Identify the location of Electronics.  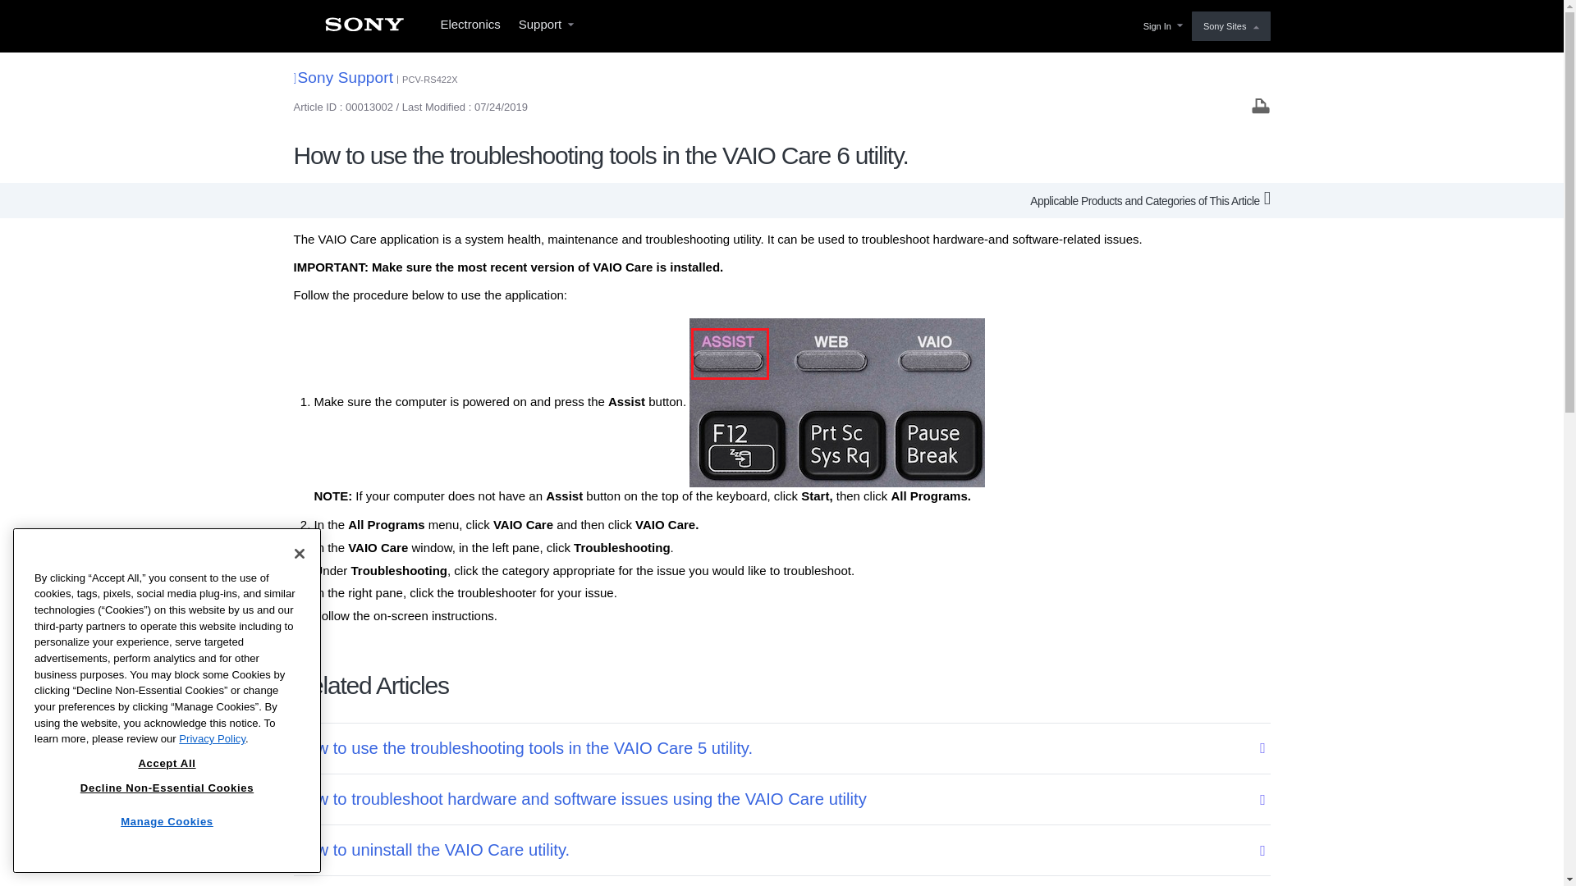
(470, 26).